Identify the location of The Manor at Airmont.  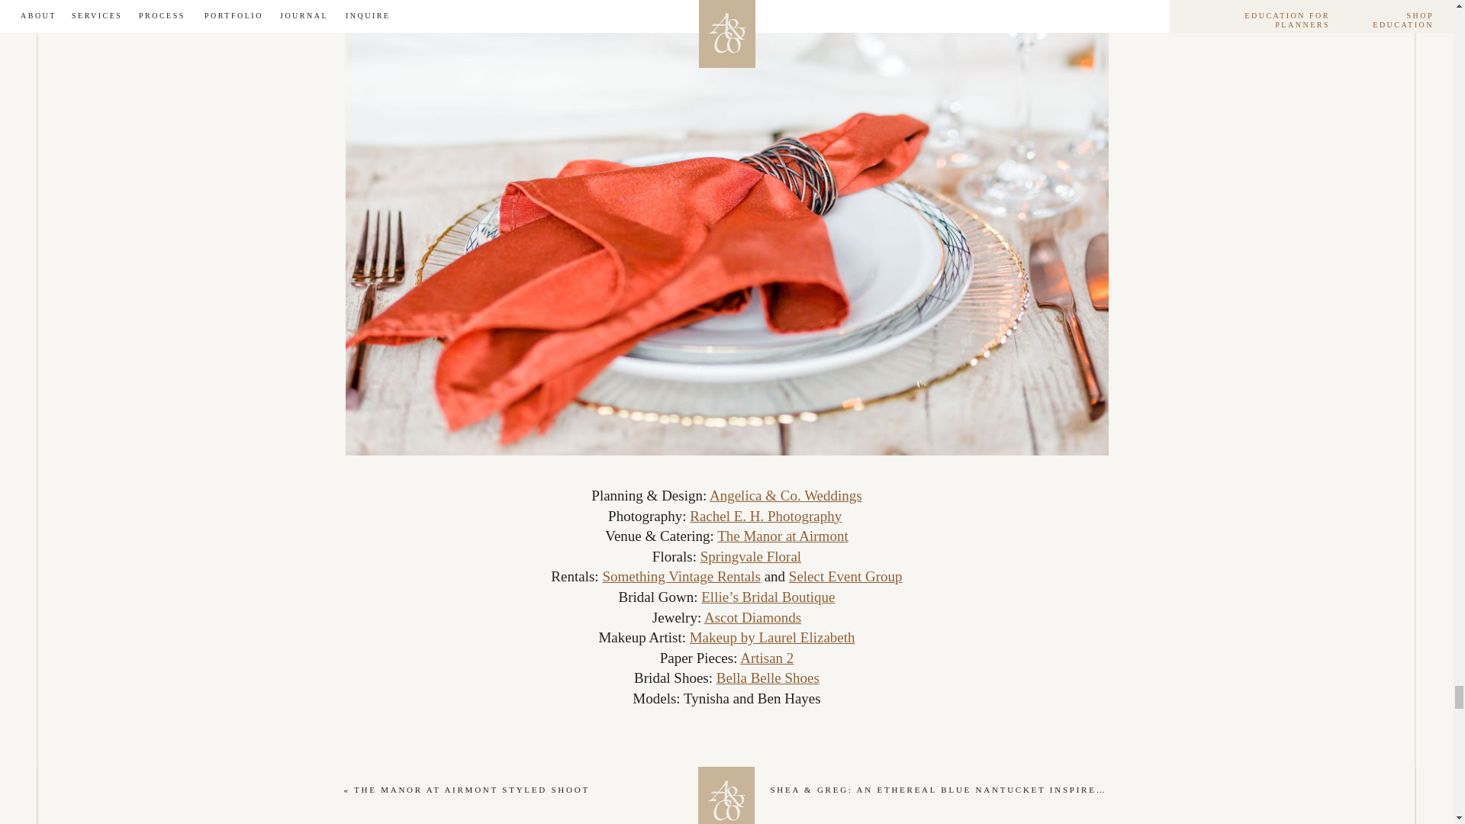
(783, 536).